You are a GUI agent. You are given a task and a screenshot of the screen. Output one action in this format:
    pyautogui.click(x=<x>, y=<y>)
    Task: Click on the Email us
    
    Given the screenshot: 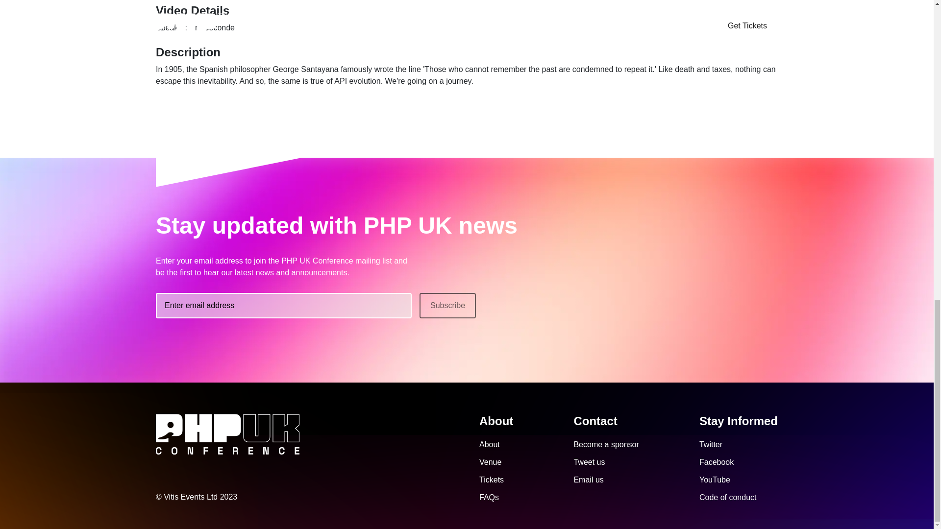 What is the action you would take?
    pyautogui.click(x=588, y=480)
    